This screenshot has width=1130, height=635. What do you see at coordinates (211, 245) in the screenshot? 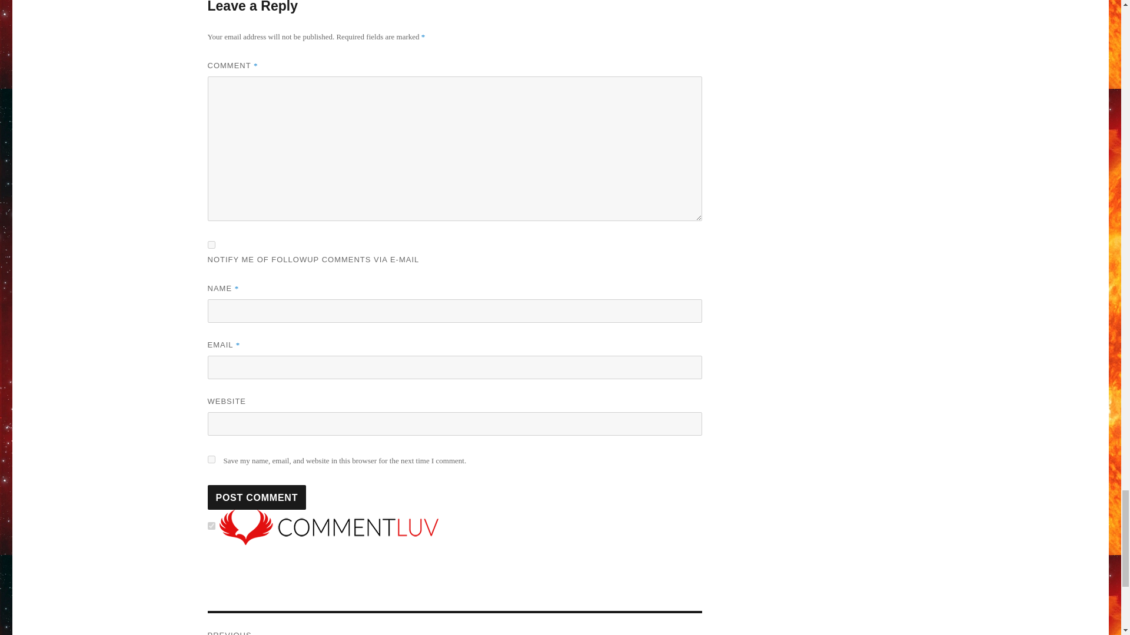
I see `subscribe` at bounding box center [211, 245].